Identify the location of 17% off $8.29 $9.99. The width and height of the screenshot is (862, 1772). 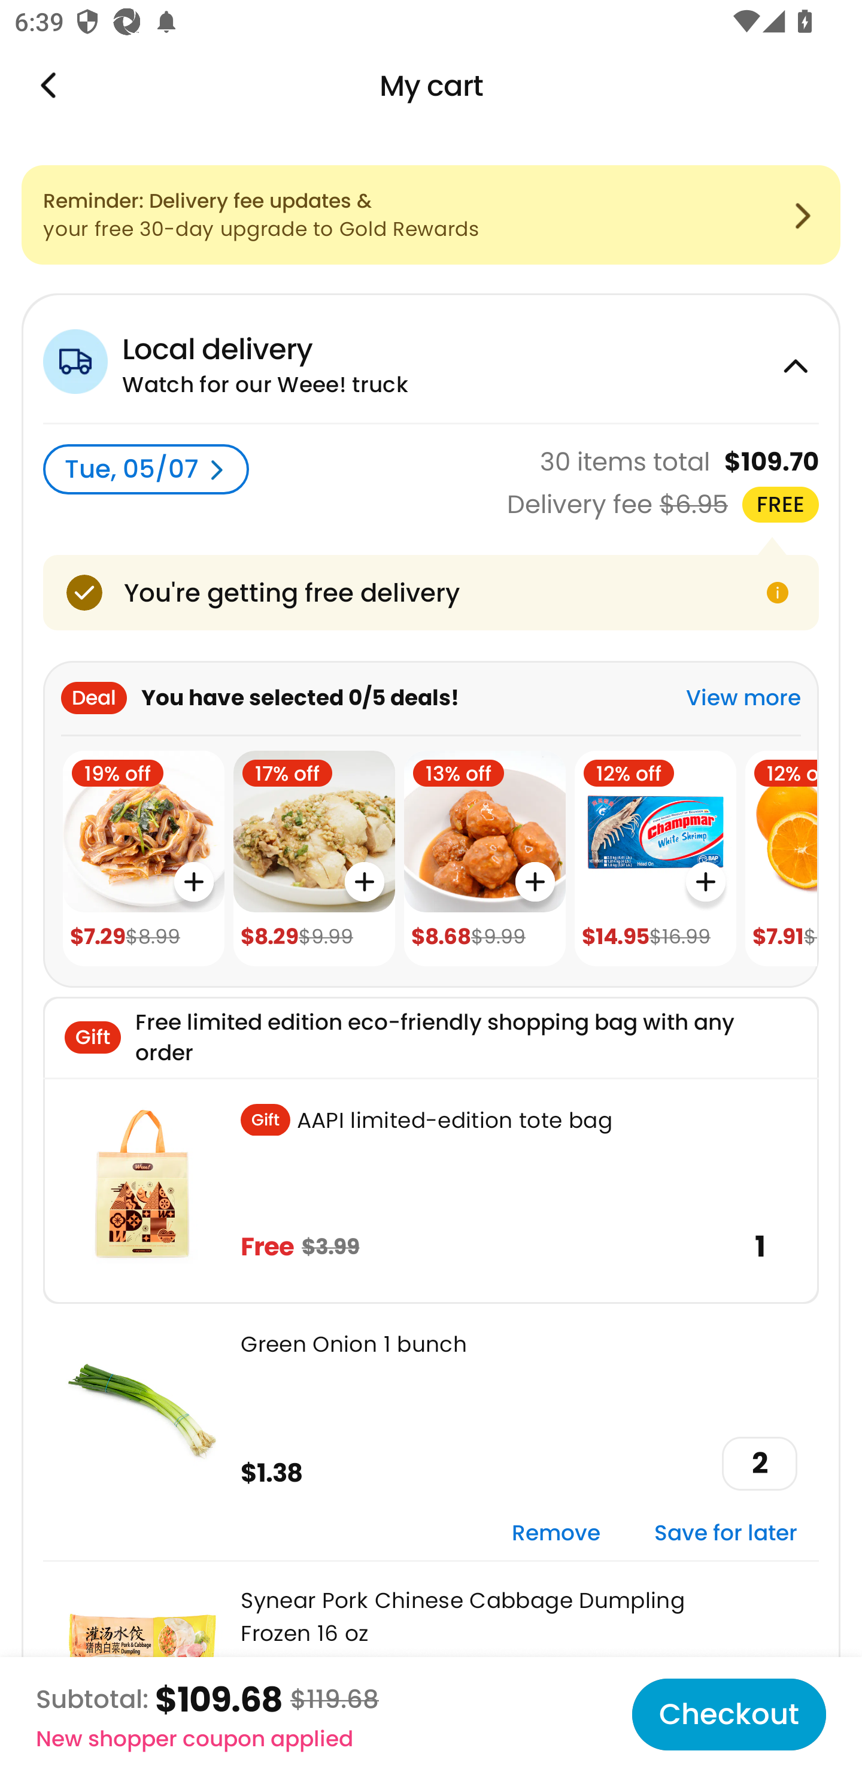
(314, 858).